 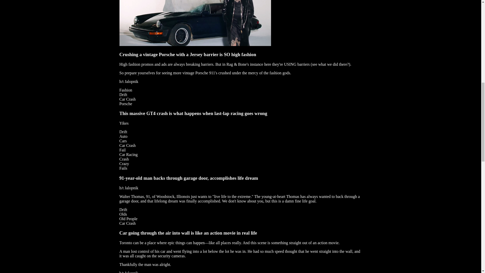 I want to click on Drift, so click(x=123, y=132).